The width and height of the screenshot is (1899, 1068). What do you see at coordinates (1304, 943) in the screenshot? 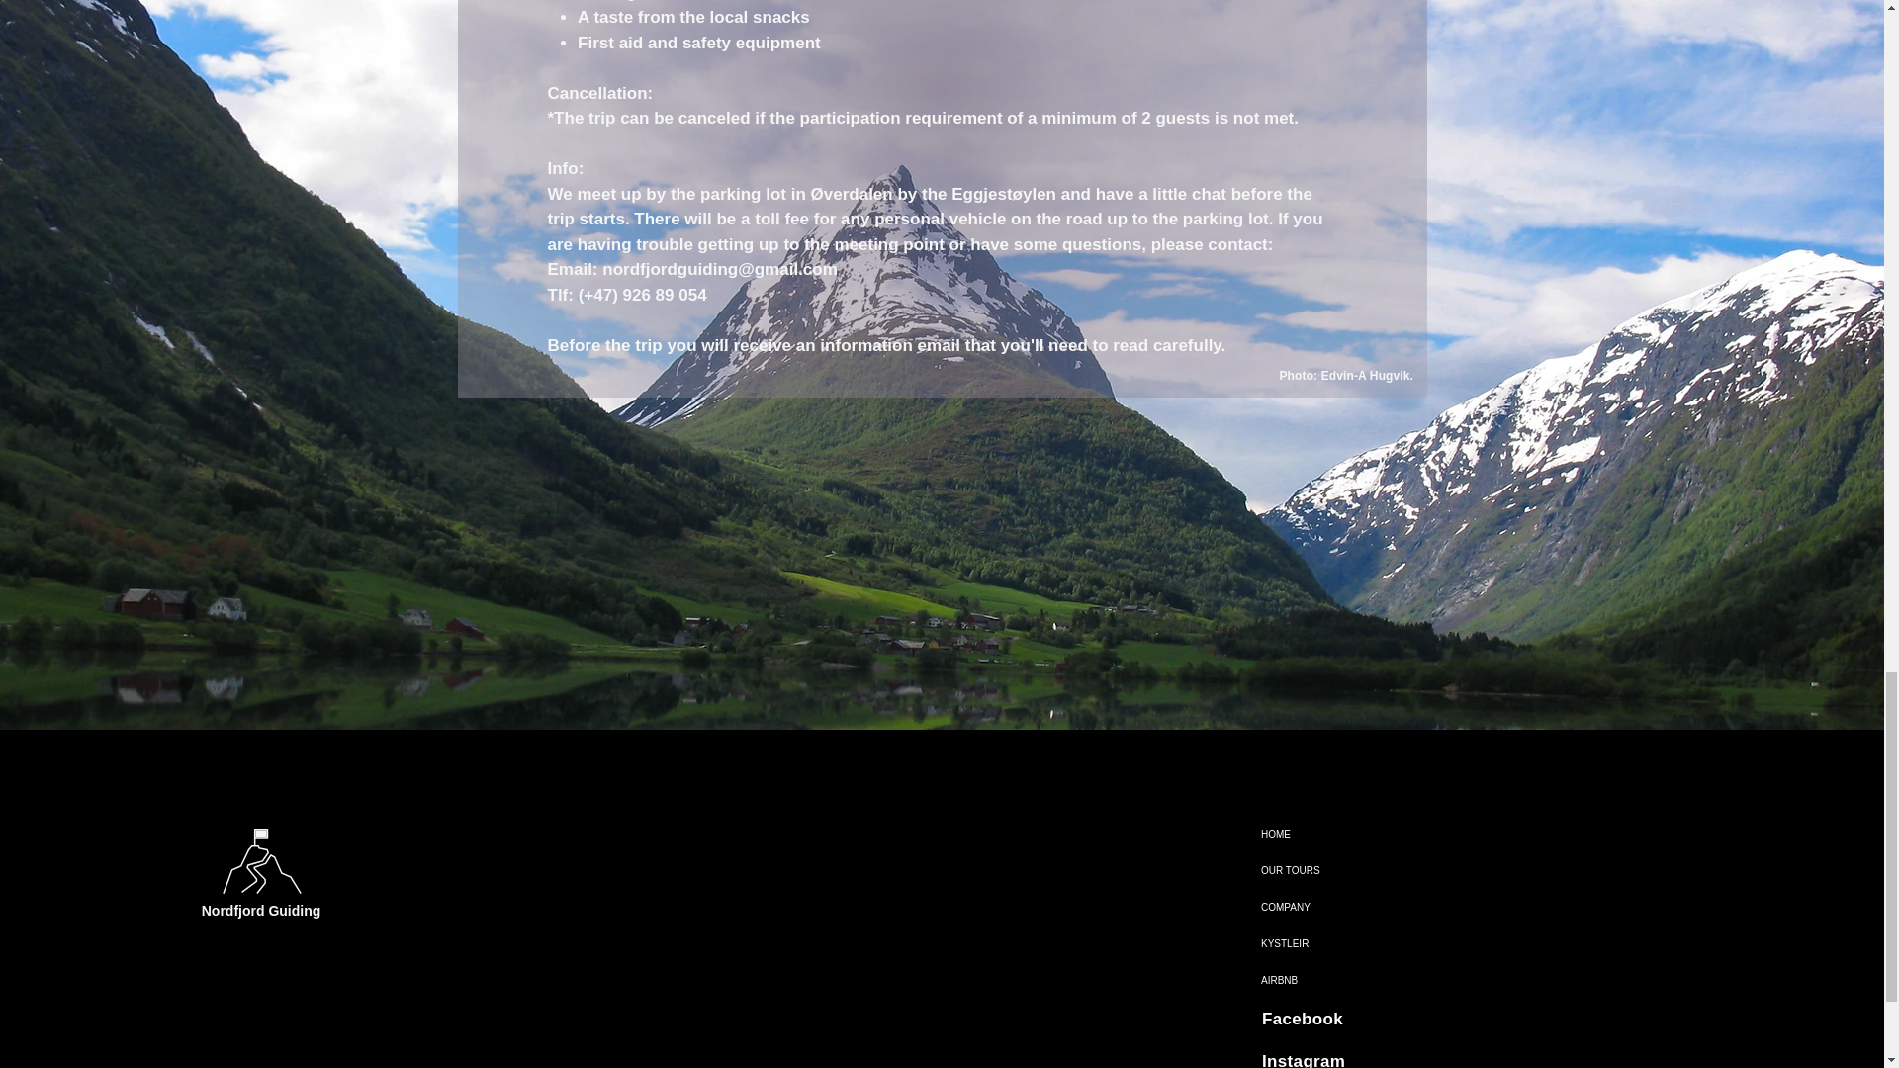
I see `KYSTLEIR` at bounding box center [1304, 943].